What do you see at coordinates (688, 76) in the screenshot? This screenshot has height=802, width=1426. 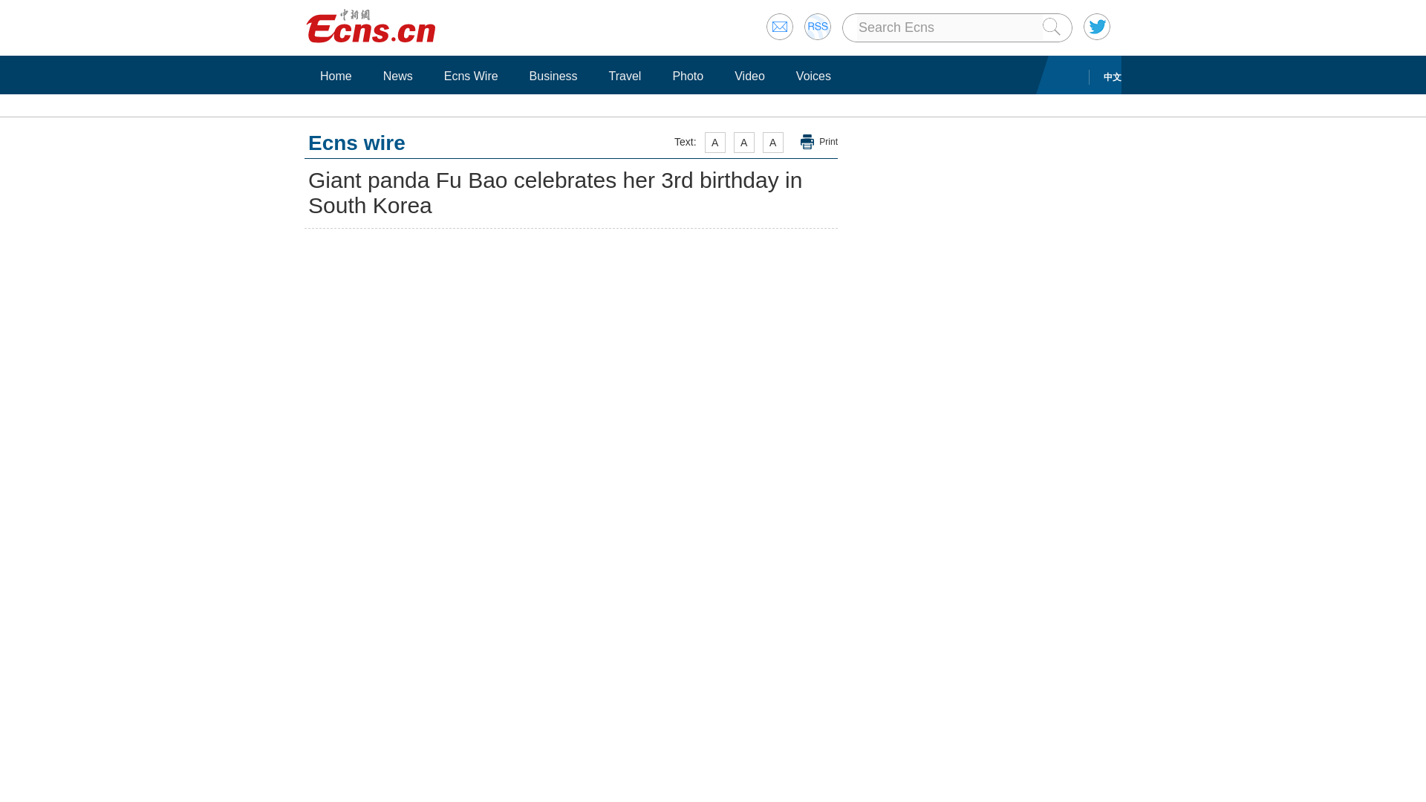 I see `Photo` at bounding box center [688, 76].